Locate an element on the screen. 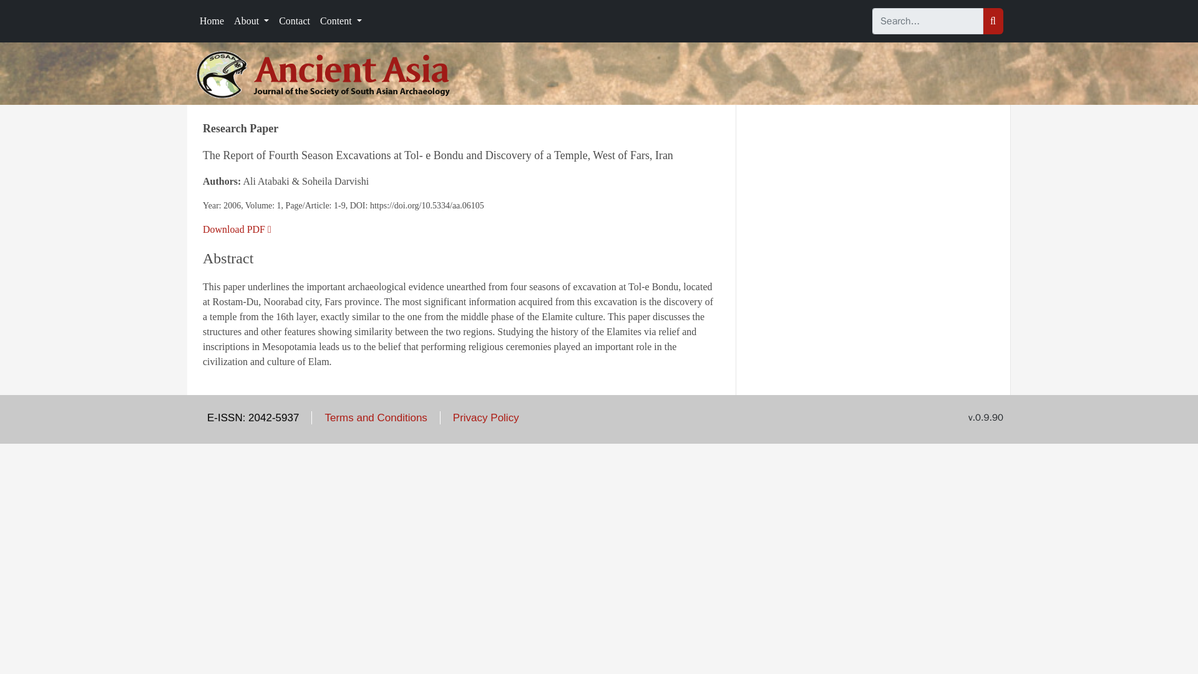 The image size is (1198, 674). Terms and Conditions is located at coordinates (376, 418).